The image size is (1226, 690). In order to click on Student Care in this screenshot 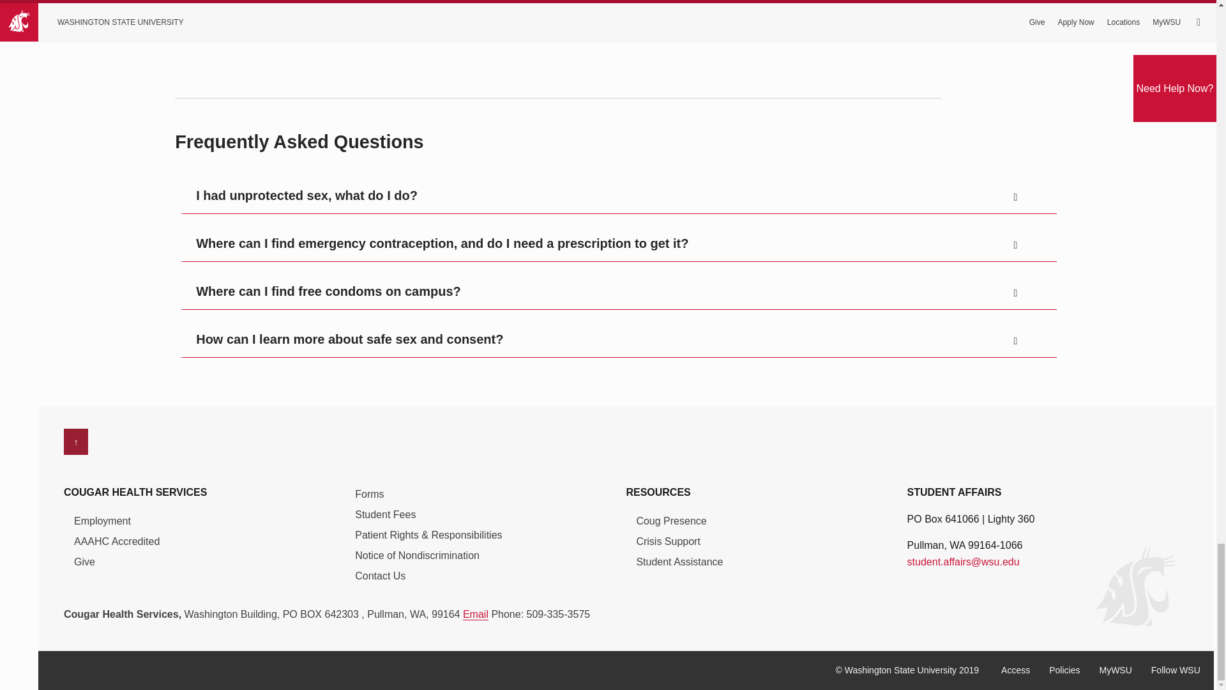, I will do `click(679, 560)`.